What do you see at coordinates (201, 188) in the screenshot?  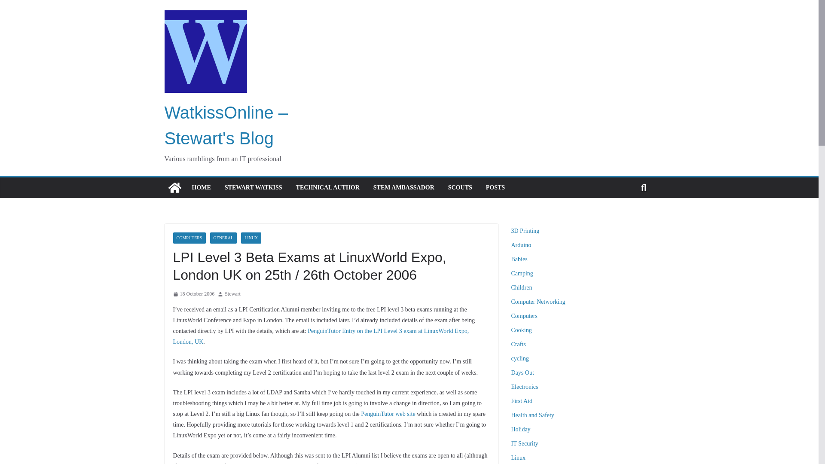 I see `HOME` at bounding box center [201, 188].